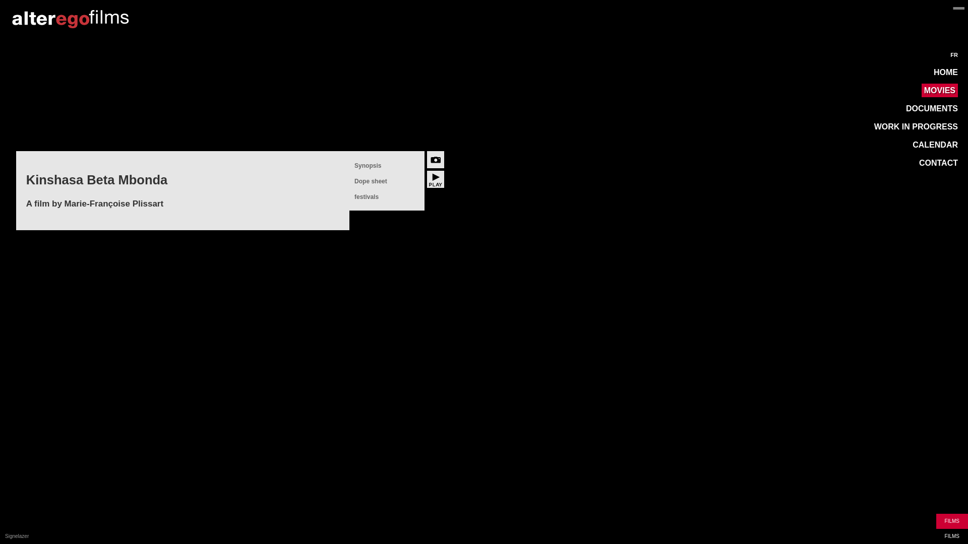 The width and height of the screenshot is (968, 544). I want to click on MOVIES, so click(940, 91).